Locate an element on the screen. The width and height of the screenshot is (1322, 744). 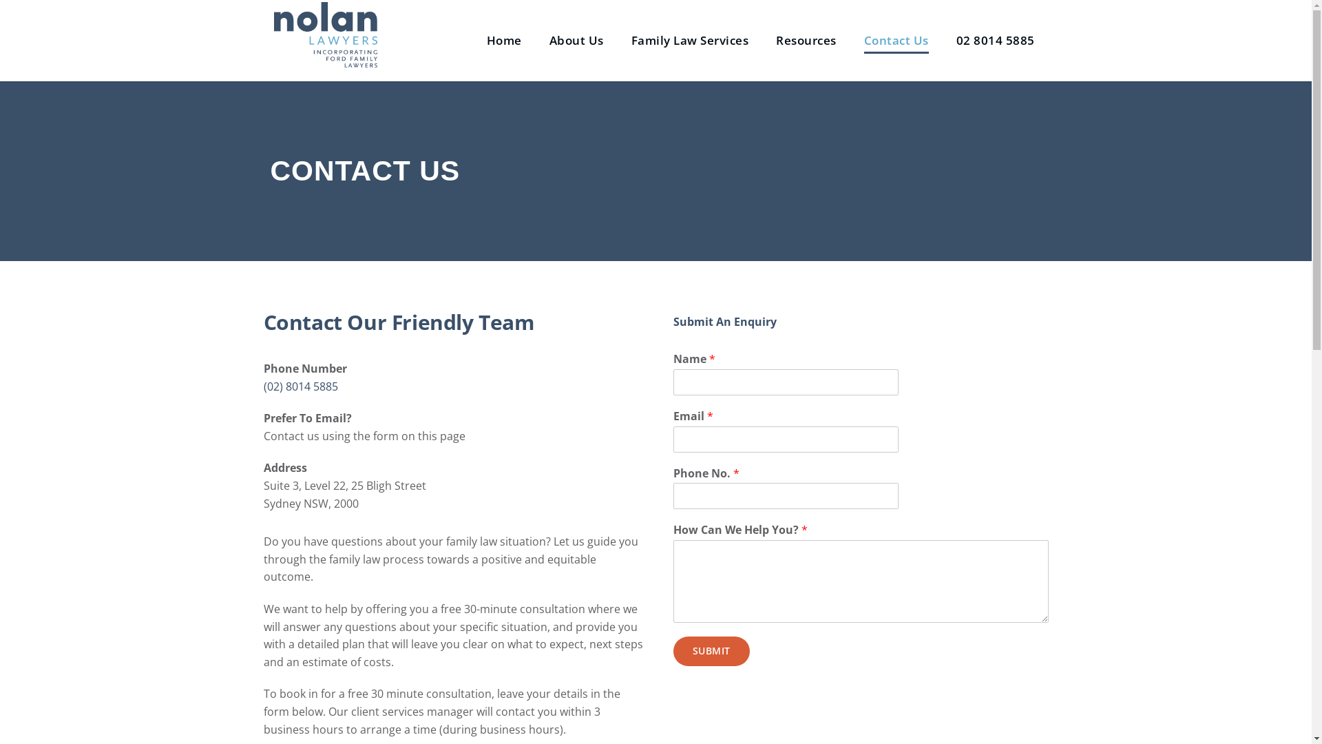
SUBMIT is located at coordinates (712, 652).